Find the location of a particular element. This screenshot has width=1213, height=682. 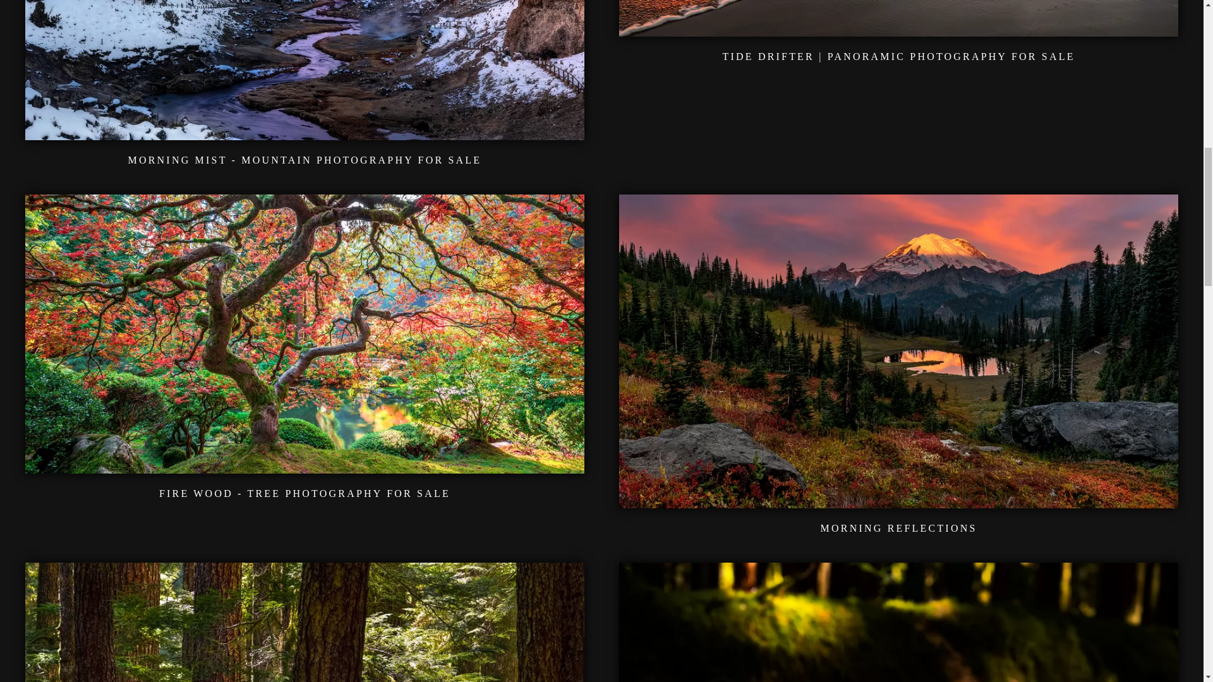

MORNING REFLECTIONS is located at coordinates (899, 528).